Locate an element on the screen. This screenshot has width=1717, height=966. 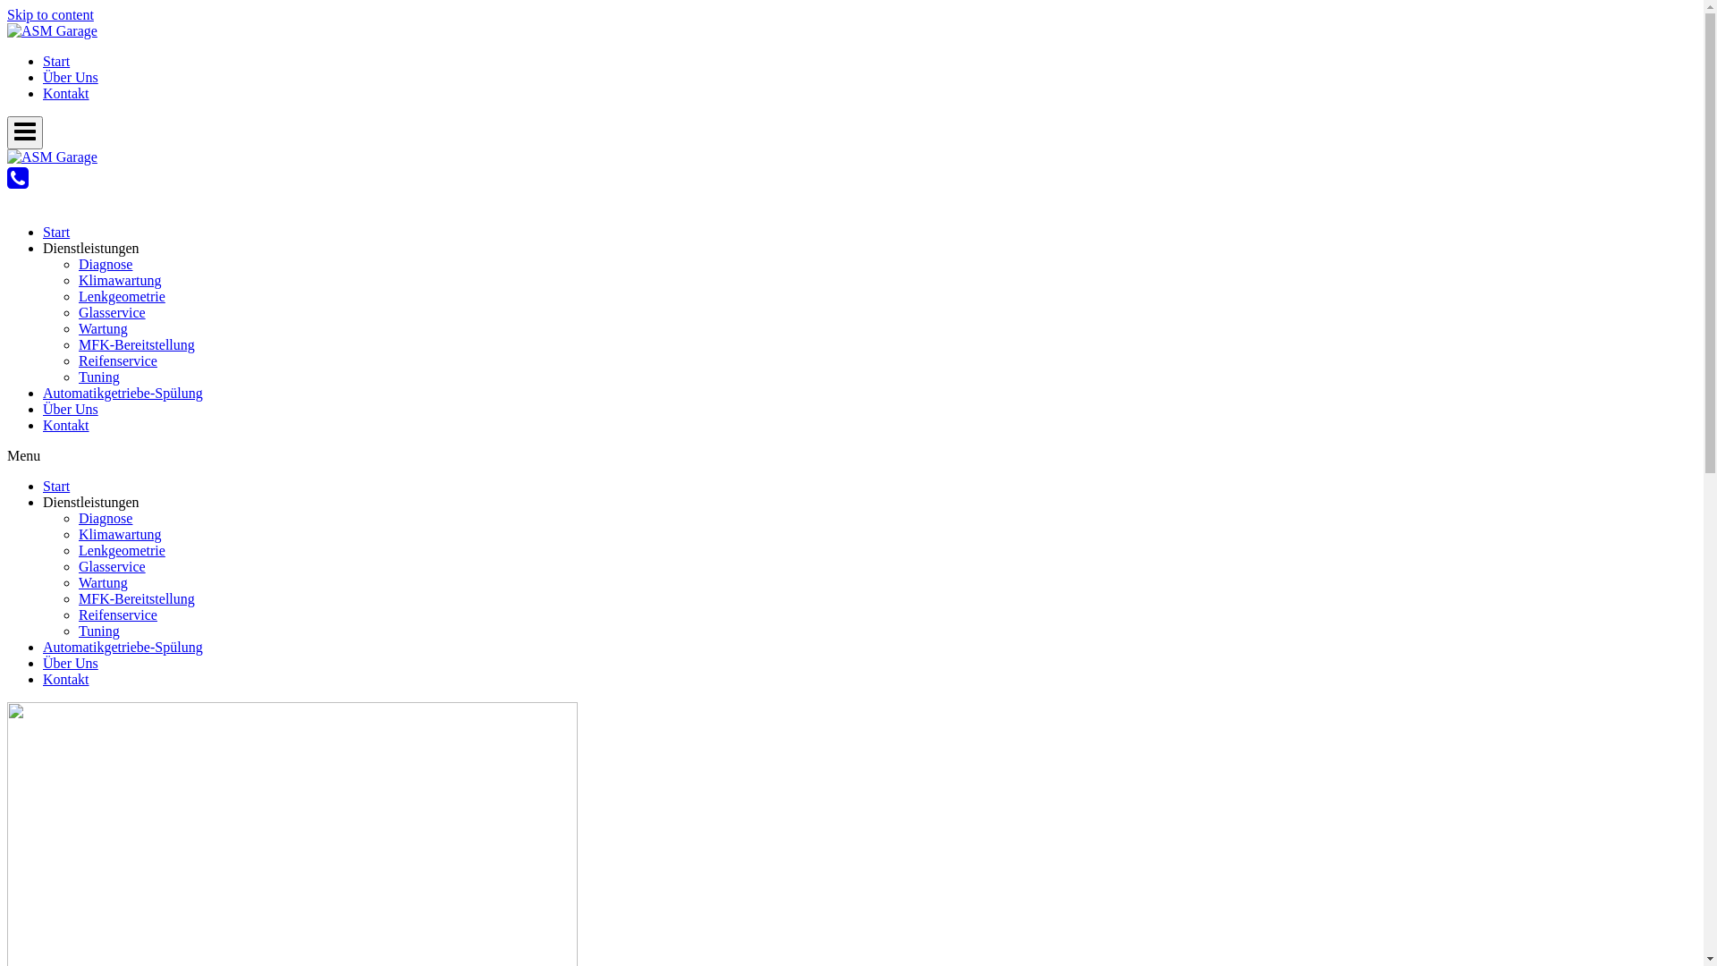
Klimawartung is located at coordinates (120, 281).